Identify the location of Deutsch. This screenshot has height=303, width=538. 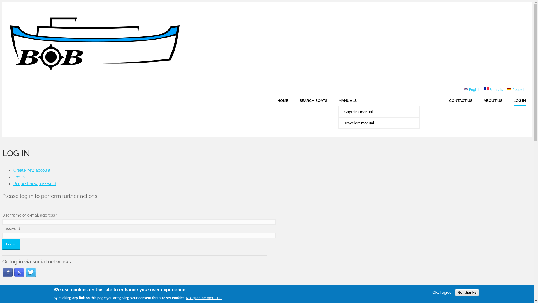
(516, 90).